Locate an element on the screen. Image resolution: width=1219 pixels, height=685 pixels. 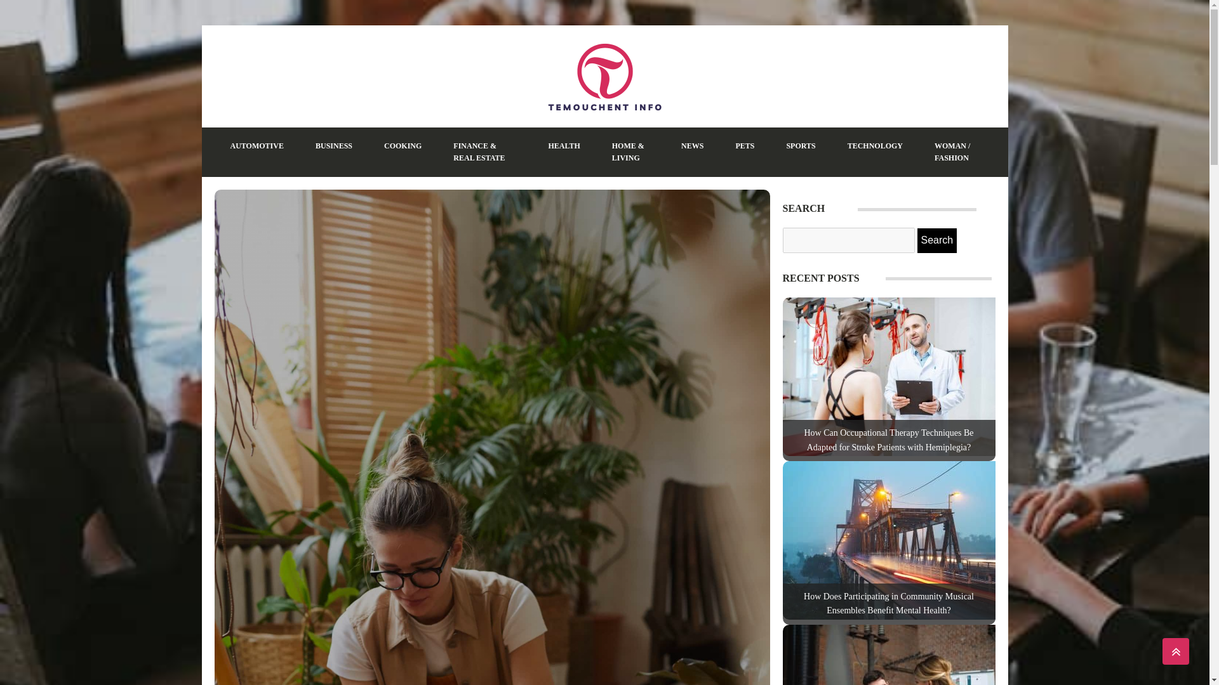
AUTOMOTIVE is located at coordinates (256, 146).